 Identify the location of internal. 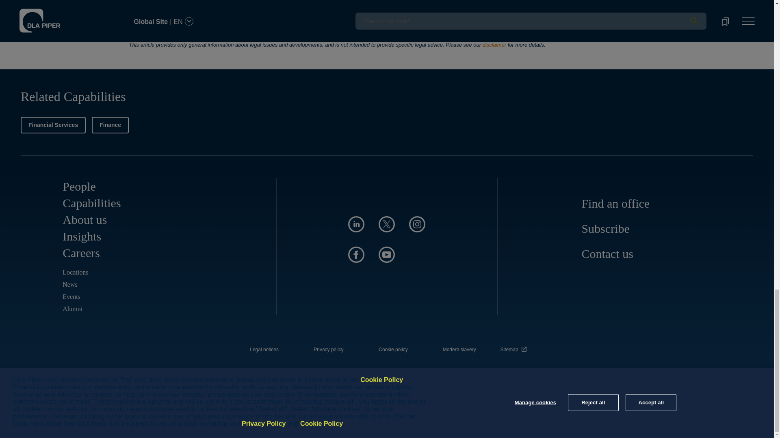
(459, 350).